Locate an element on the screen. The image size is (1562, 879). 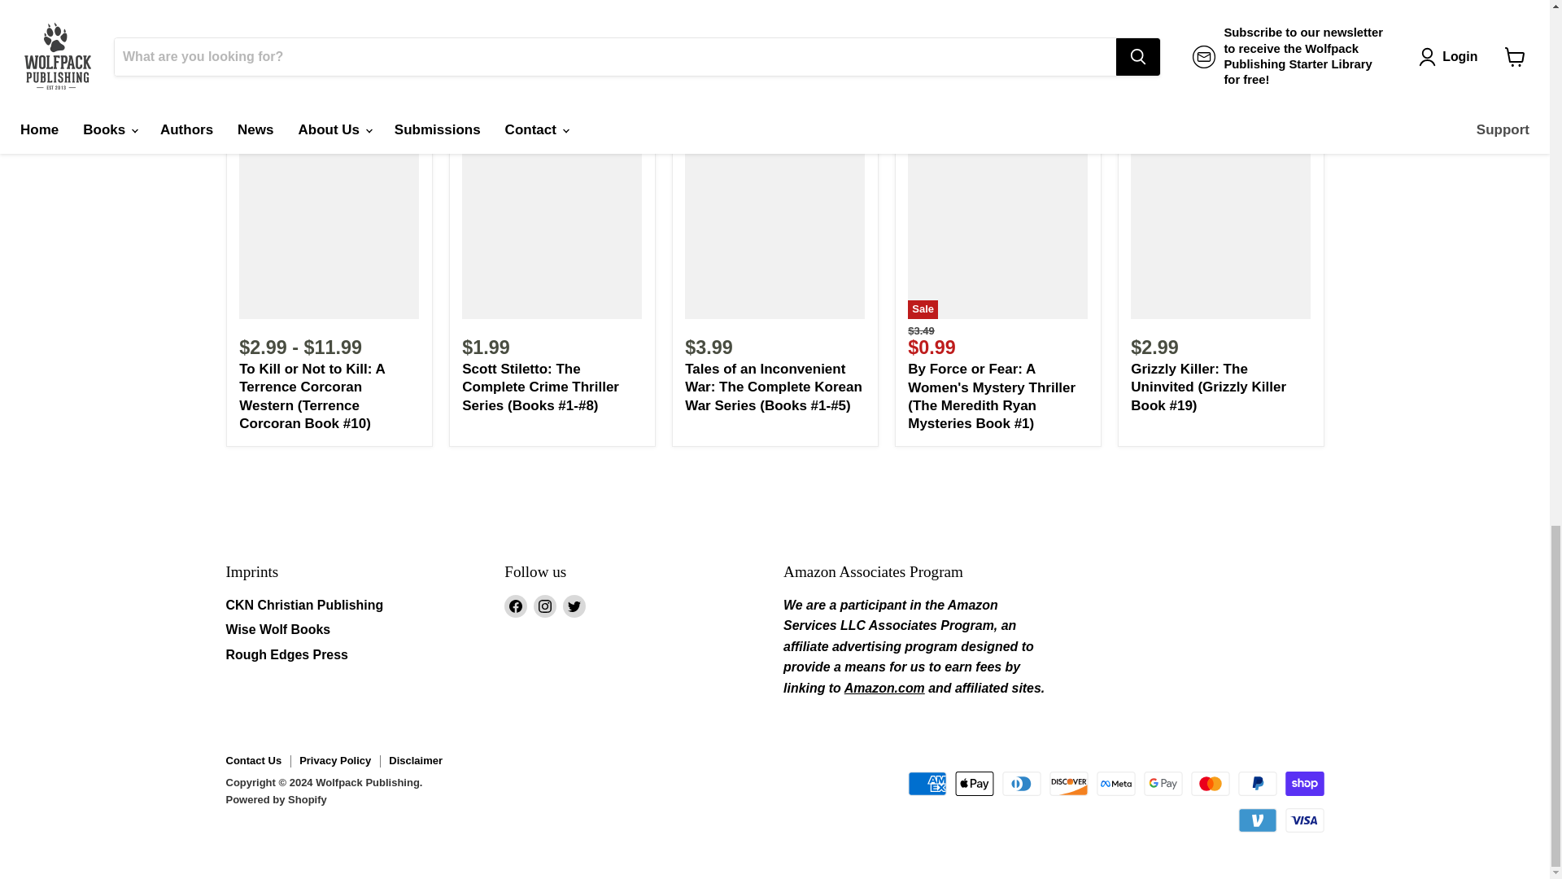
Instagram is located at coordinates (545, 606).